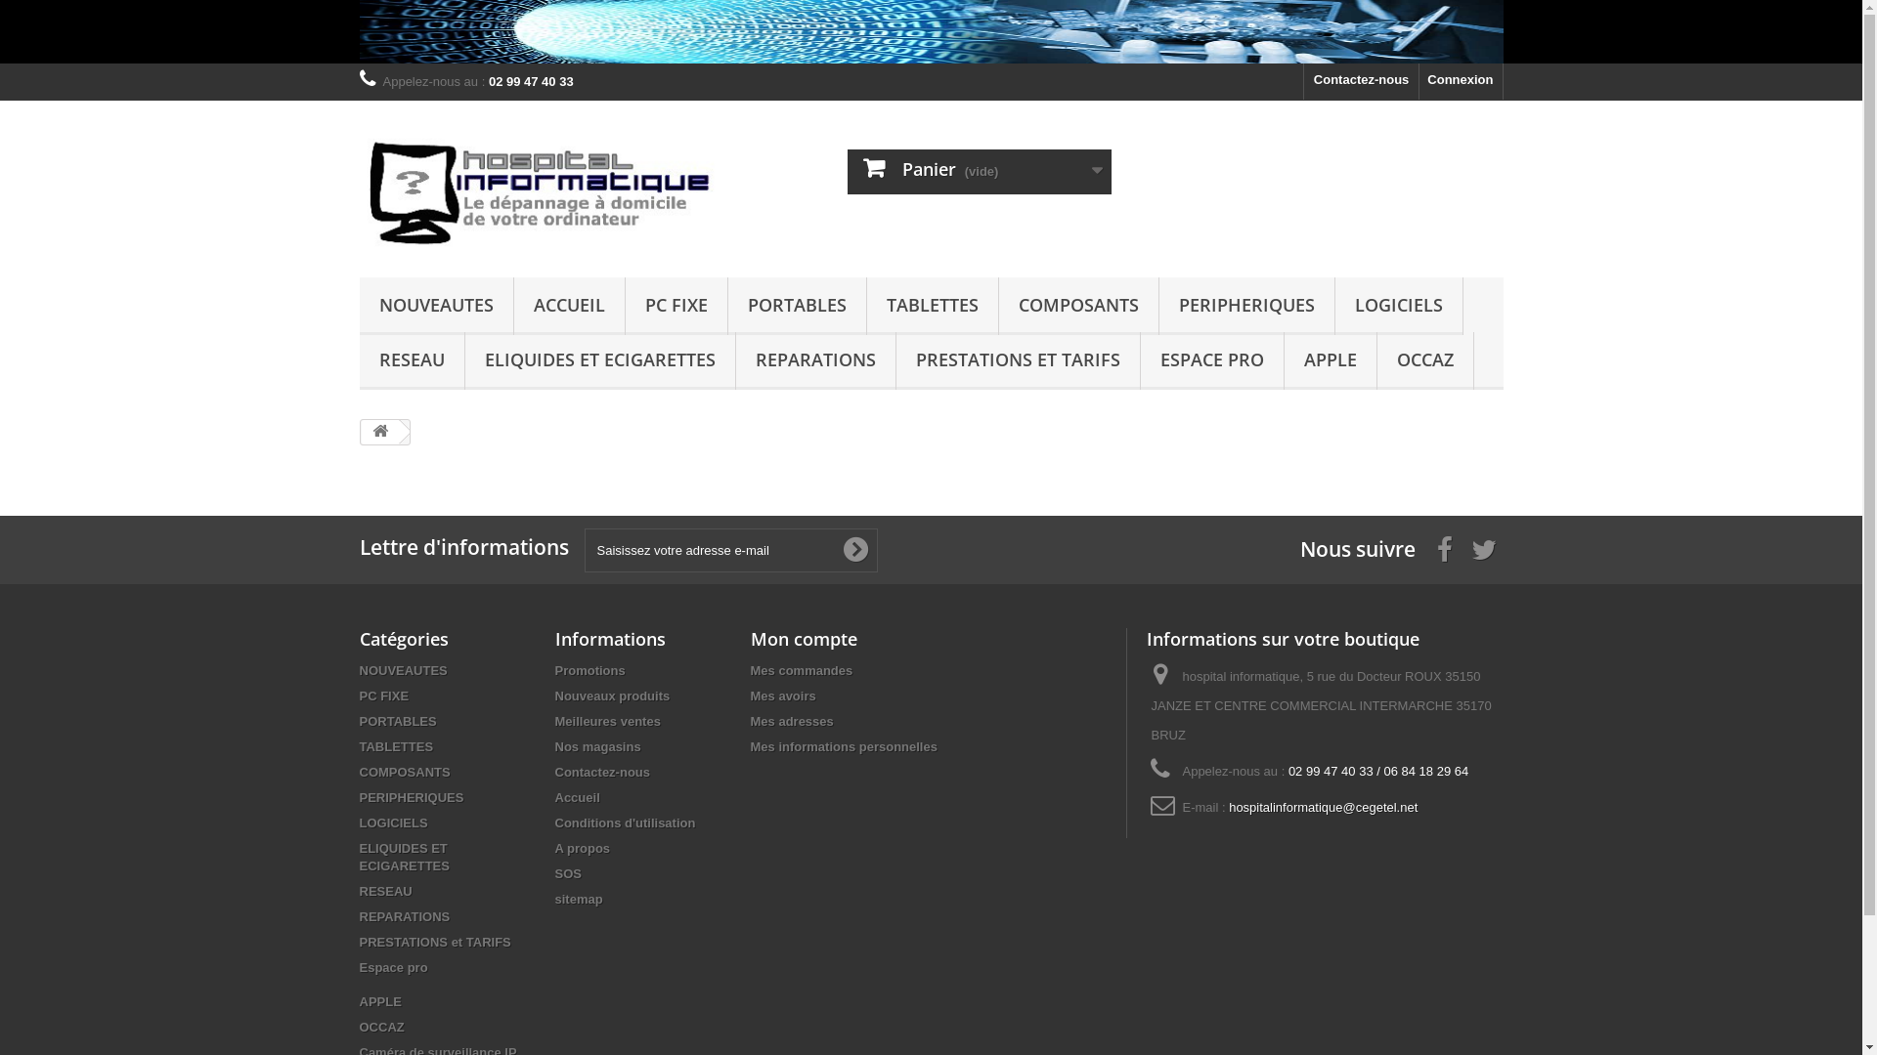 Image resolution: width=1877 pixels, height=1055 pixels. I want to click on REPARATIONS, so click(405, 916).